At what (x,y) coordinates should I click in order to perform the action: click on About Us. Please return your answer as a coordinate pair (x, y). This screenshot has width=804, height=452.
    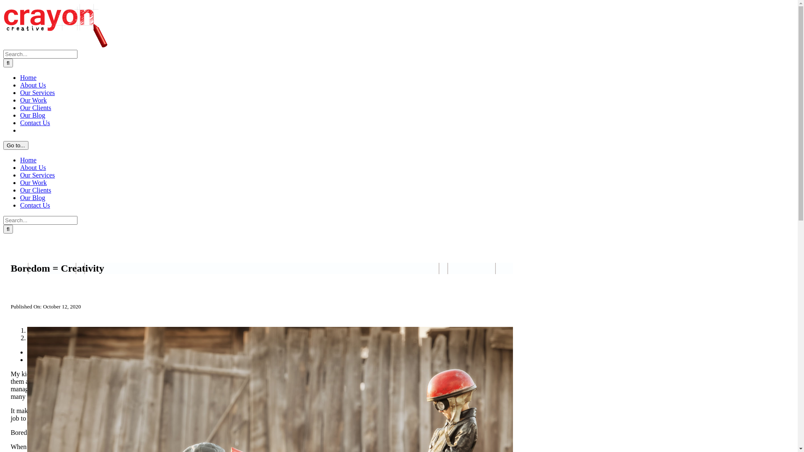
    Looking at the image, I should click on (33, 167).